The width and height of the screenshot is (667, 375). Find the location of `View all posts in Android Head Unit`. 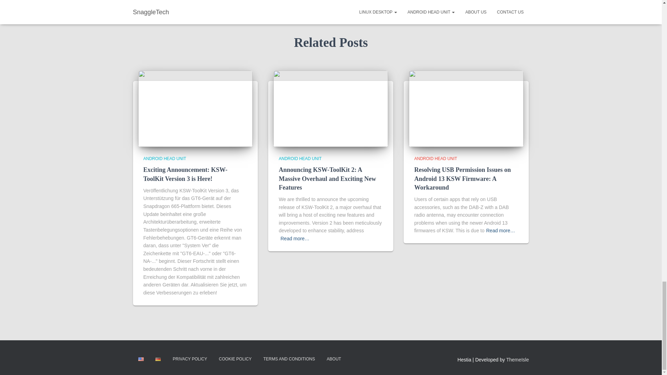

View all posts in Android Head Unit is located at coordinates (165, 159).